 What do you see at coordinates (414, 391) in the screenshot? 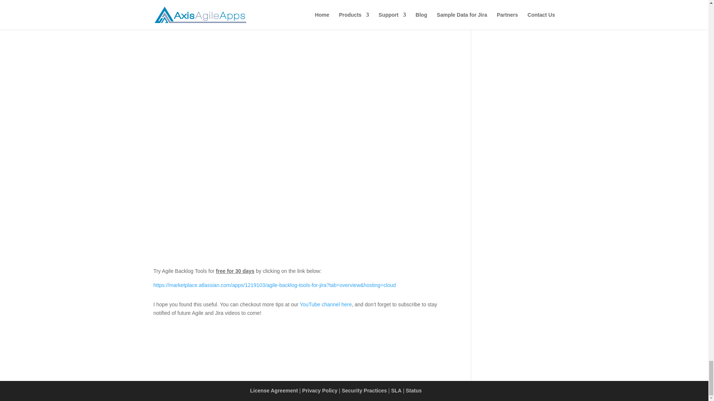
I see `Status` at bounding box center [414, 391].